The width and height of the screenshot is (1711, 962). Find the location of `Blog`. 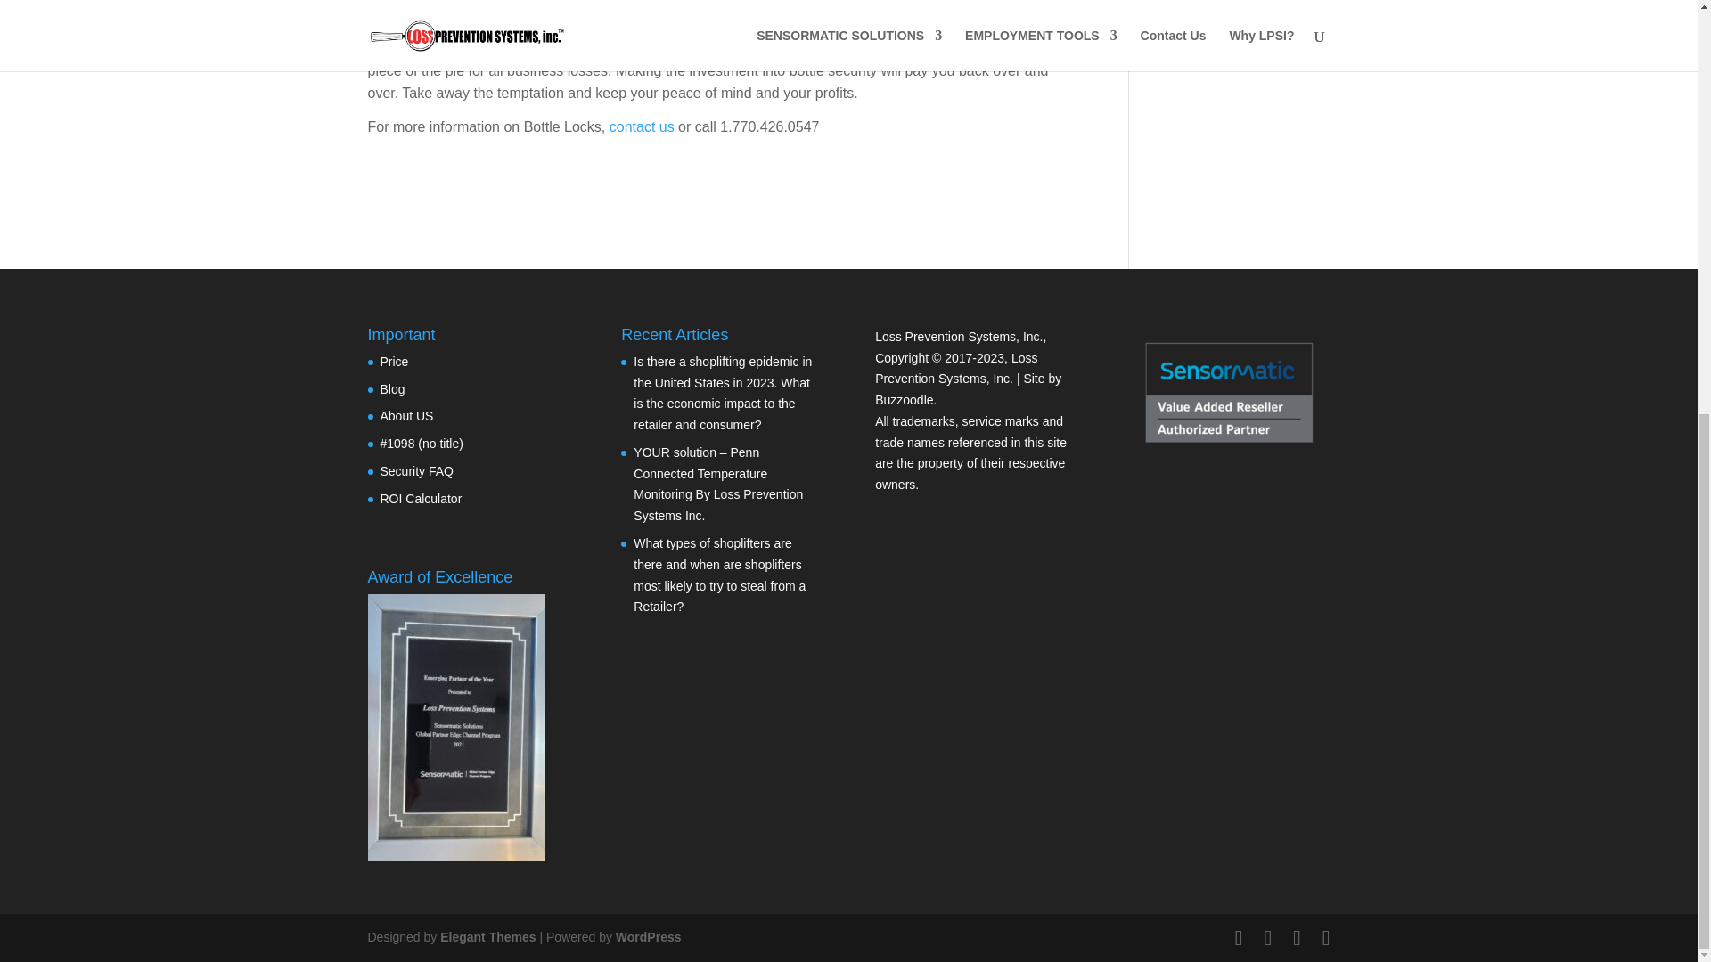

Blog is located at coordinates (392, 387).